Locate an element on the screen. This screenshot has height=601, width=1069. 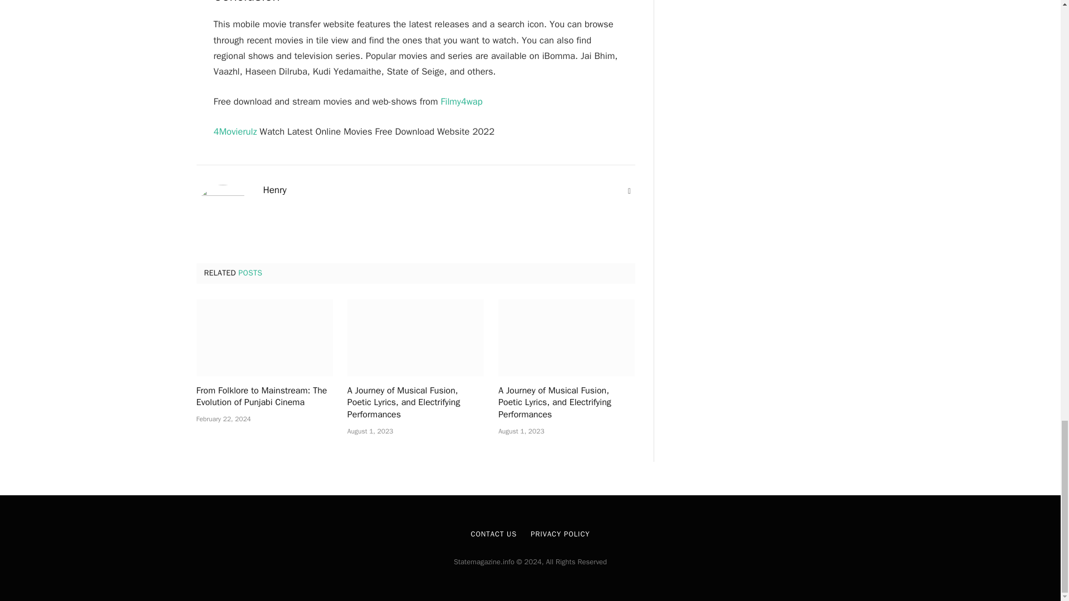
Filmy4wap is located at coordinates (461, 101).